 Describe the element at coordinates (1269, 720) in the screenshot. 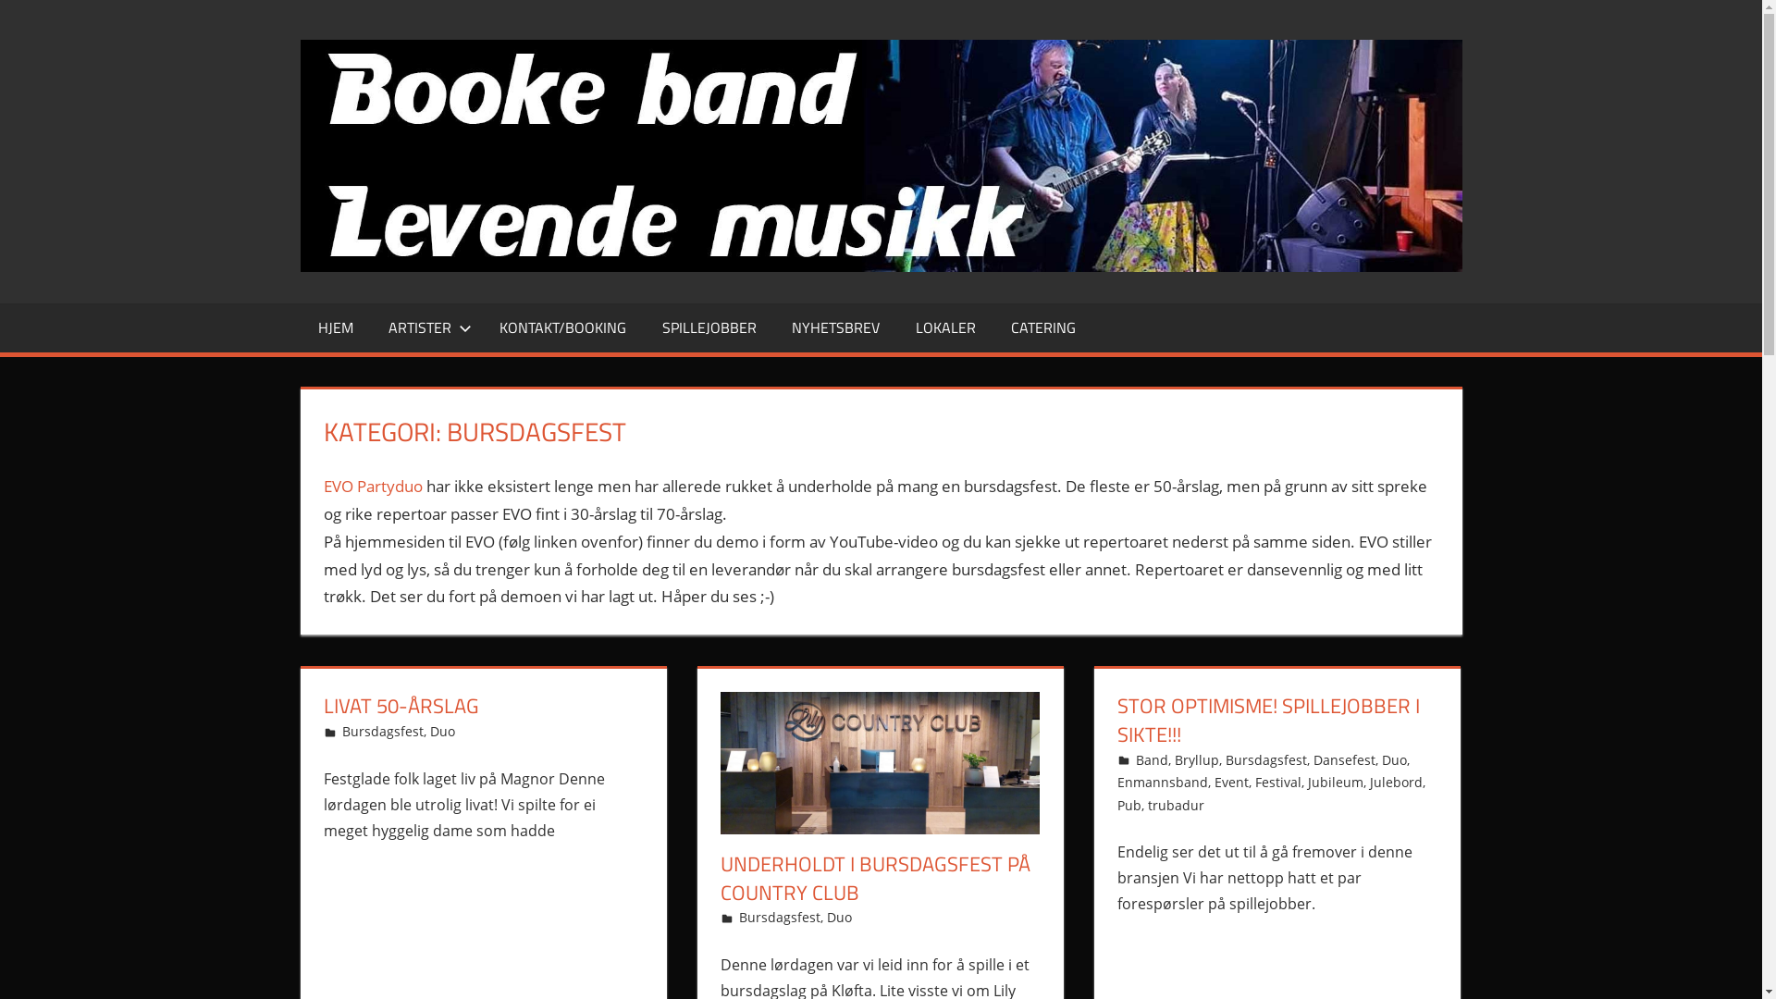

I see `STOR OPTIMISME! SPILLEJOBBER I SIKTE!!!` at that location.